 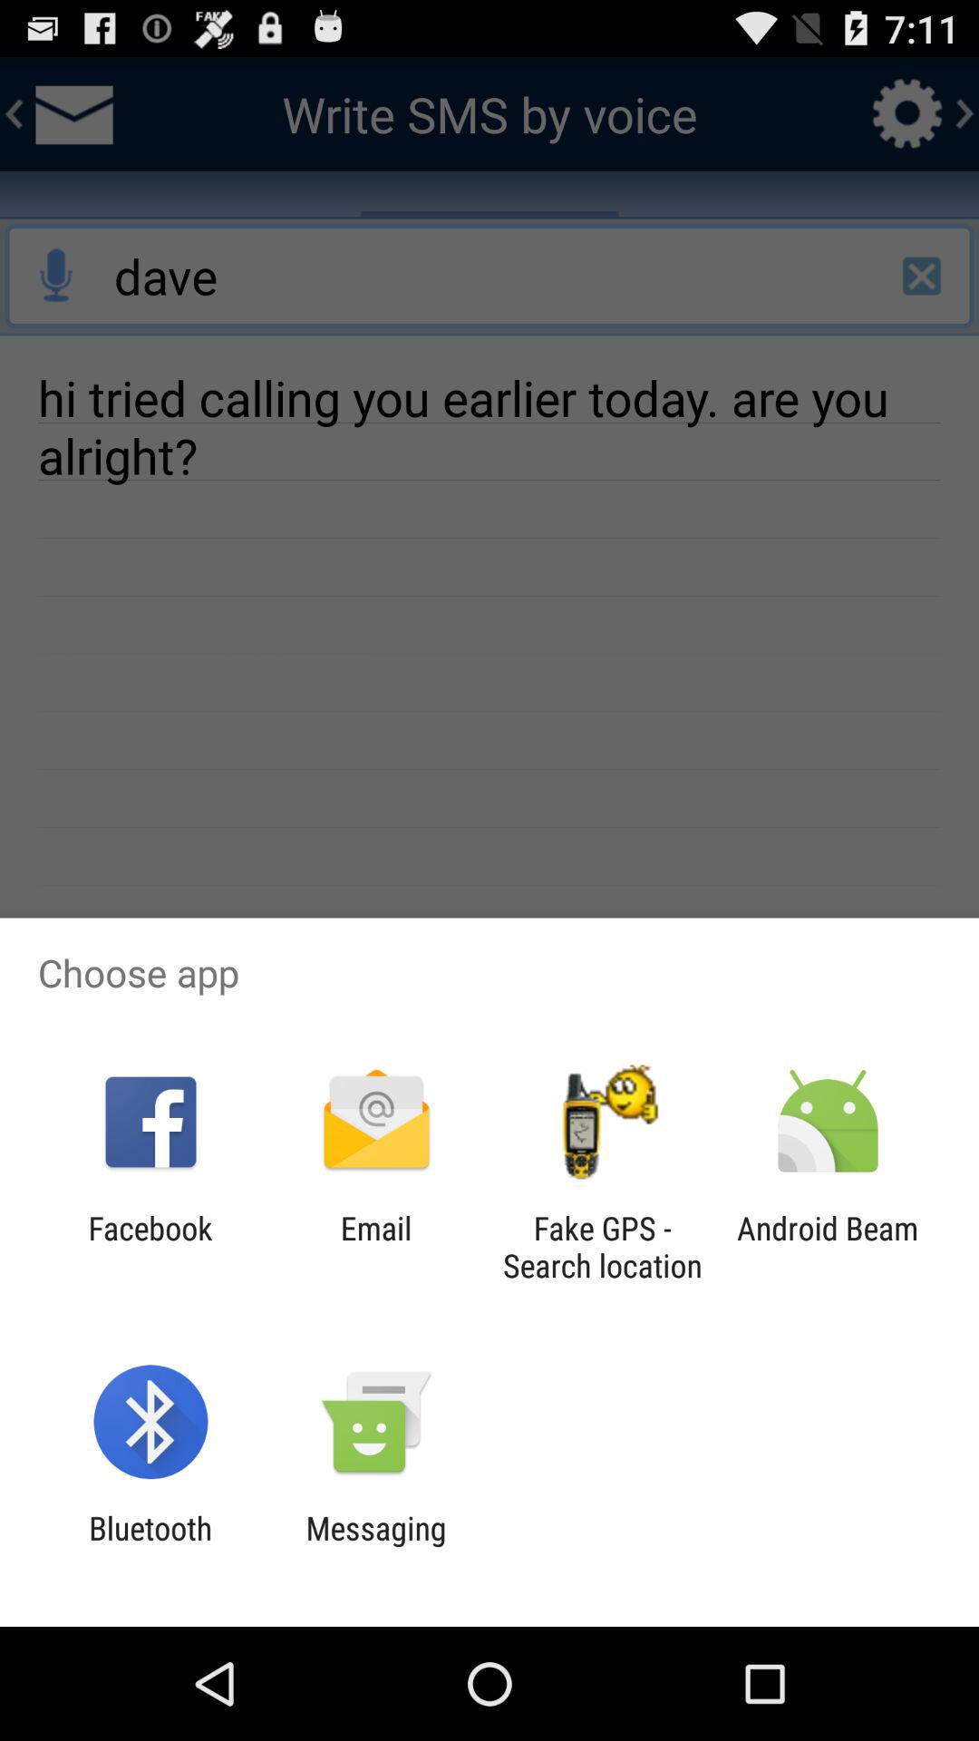 What do you see at coordinates (827, 1247) in the screenshot?
I see `scroll to the android beam` at bounding box center [827, 1247].